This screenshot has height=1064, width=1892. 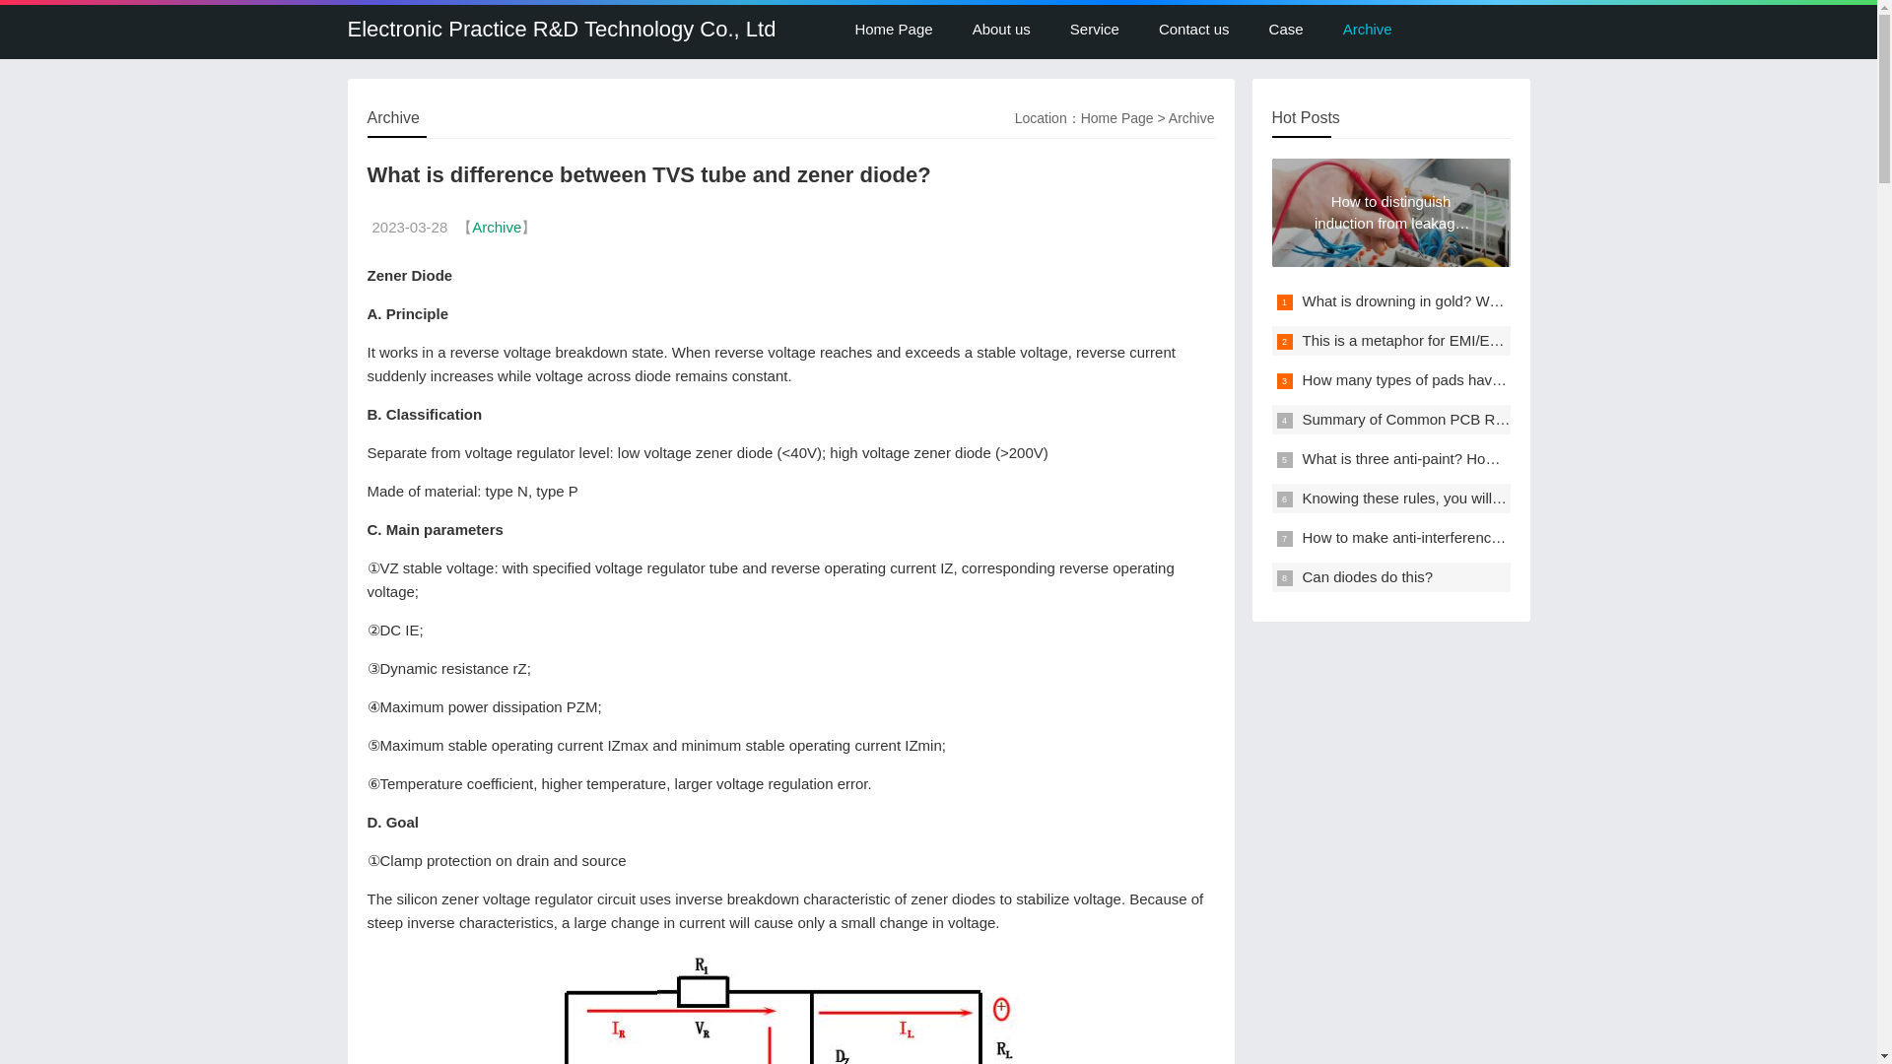 I want to click on Archive, so click(x=1367, y=30).